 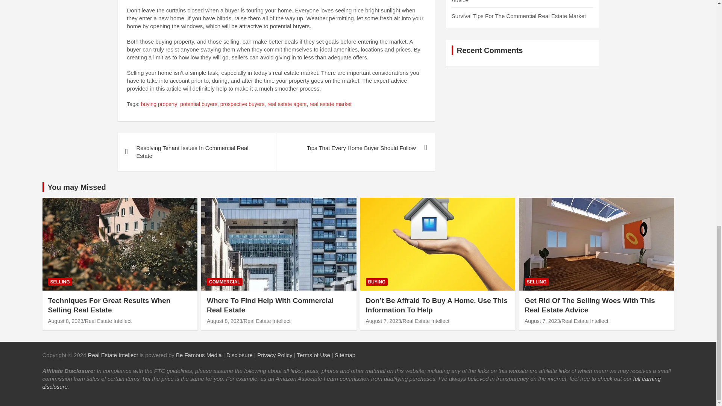 What do you see at coordinates (267, 321) in the screenshot?
I see `Real Estate Intellect` at bounding box center [267, 321].